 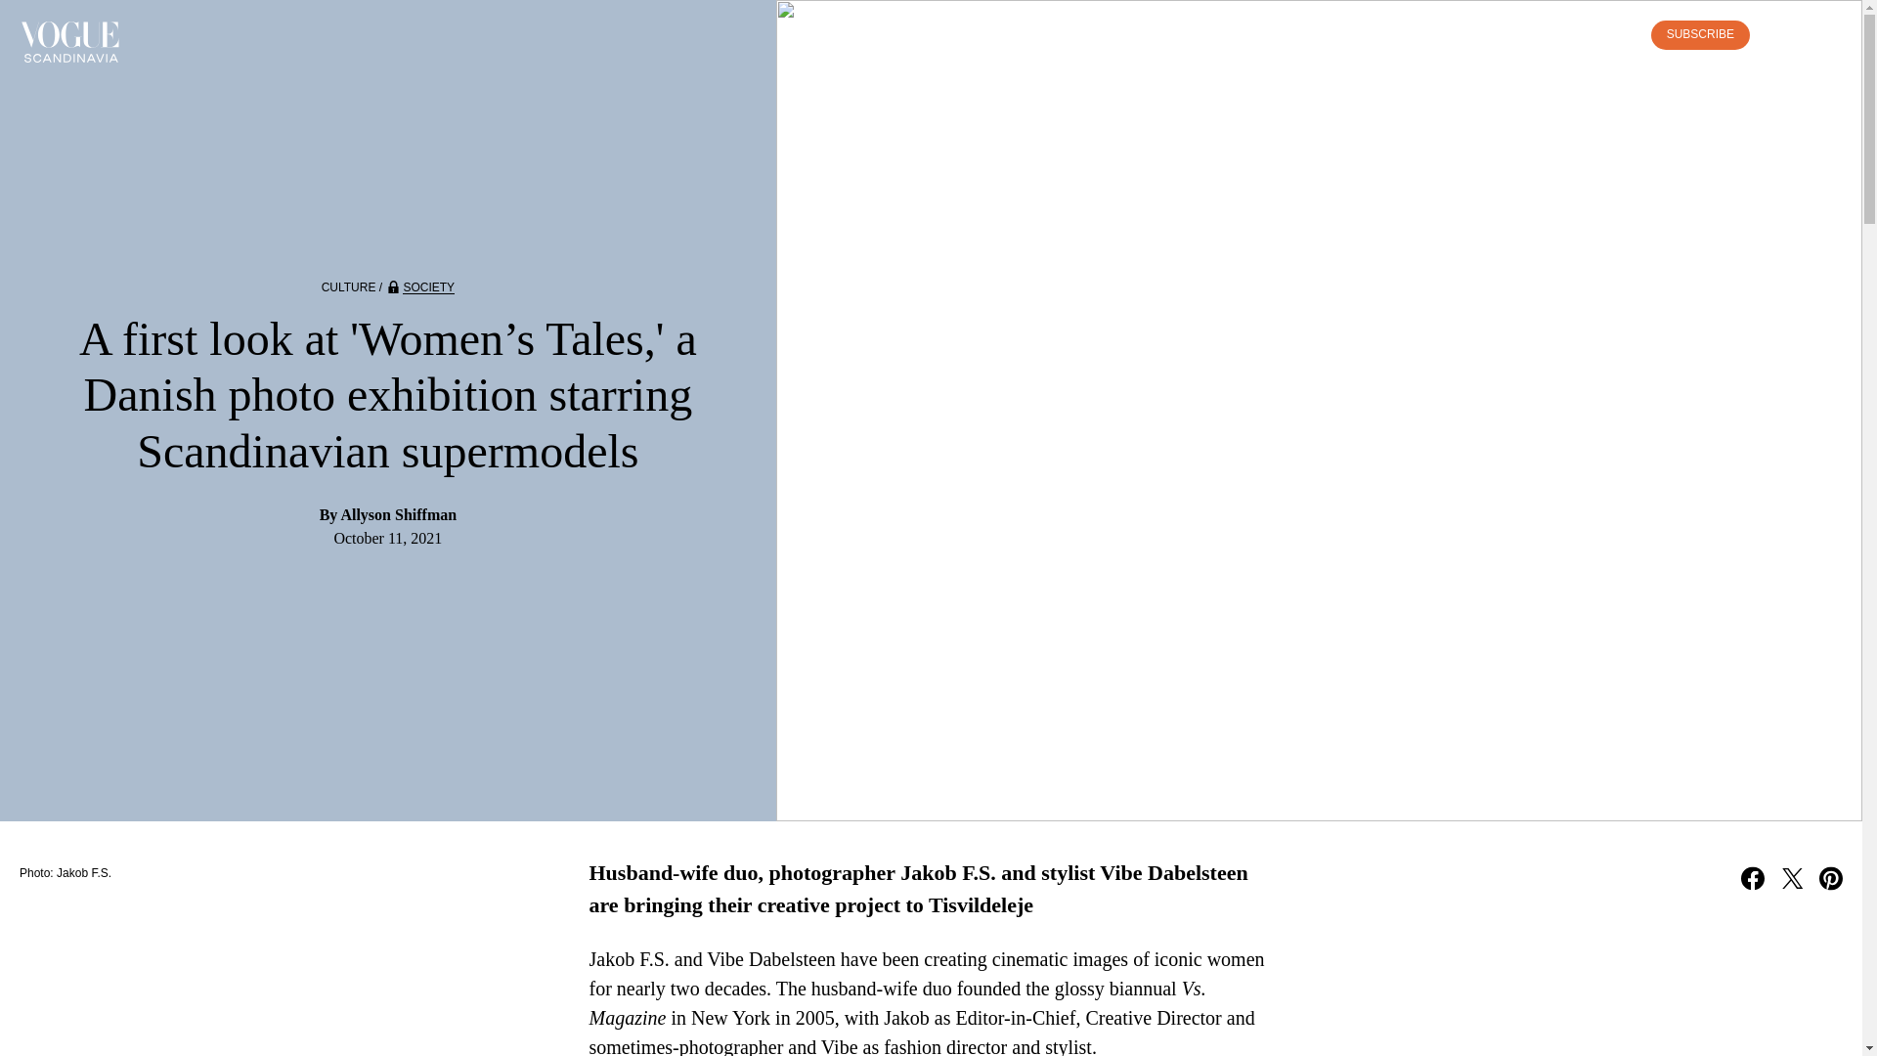 I want to click on LOGIN, so click(x=1608, y=34).